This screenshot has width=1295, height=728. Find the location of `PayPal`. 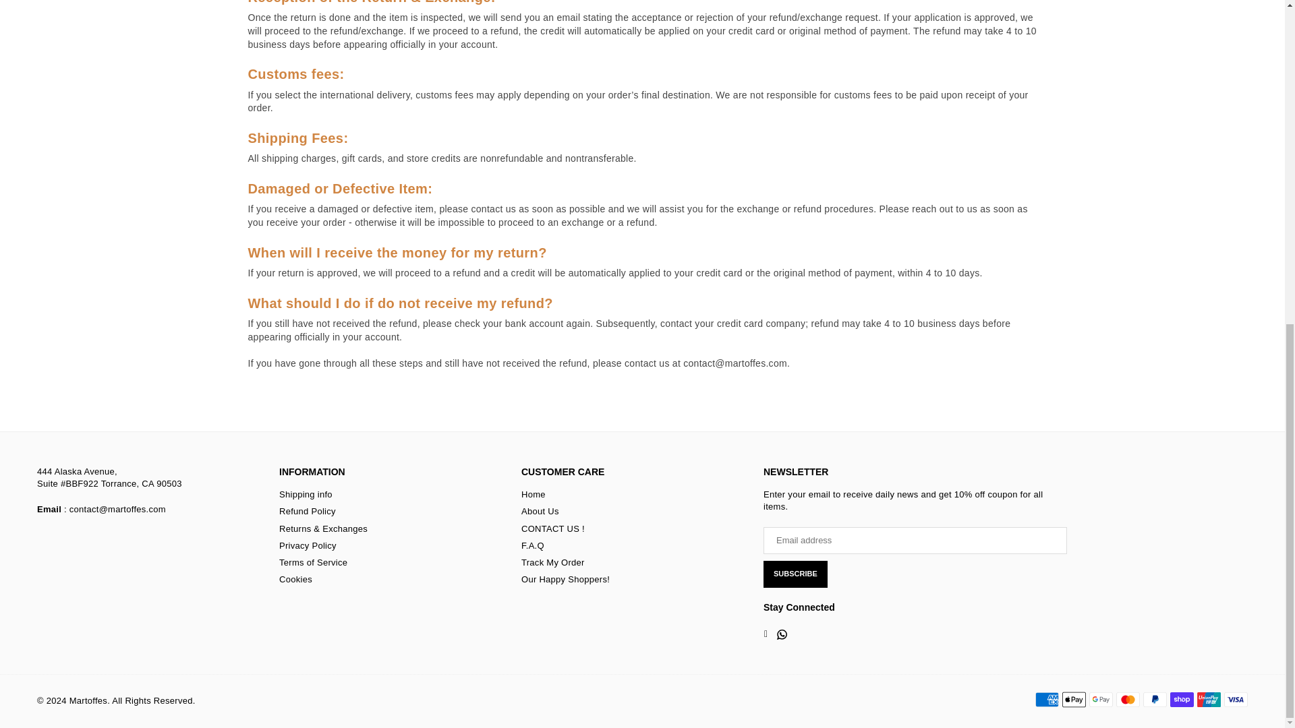

PayPal is located at coordinates (1155, 700).